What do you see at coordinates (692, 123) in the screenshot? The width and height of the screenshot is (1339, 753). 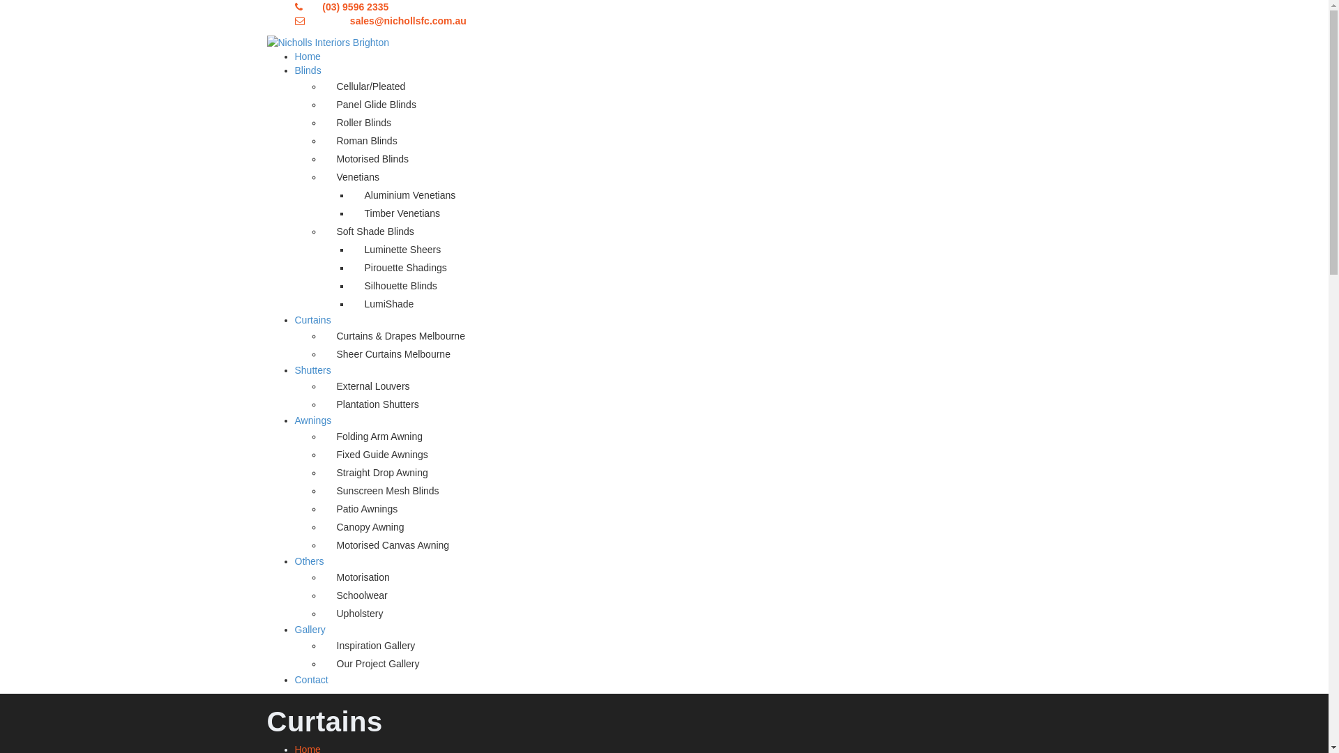 I see `Roller Blinds` at bounding box center [692, 123].